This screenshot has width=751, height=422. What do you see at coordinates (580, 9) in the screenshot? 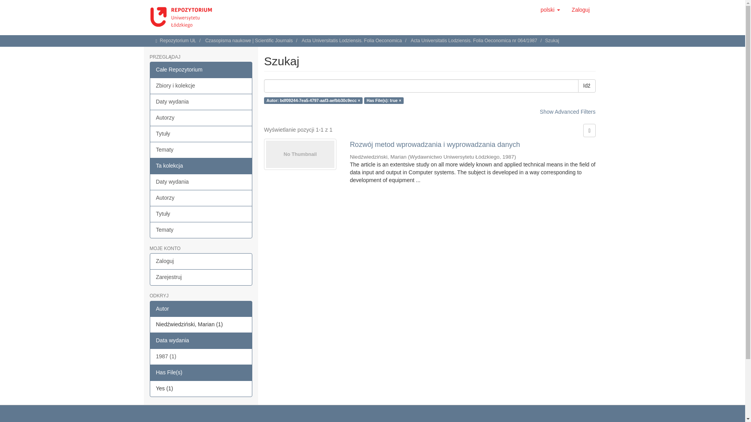
I see `Zaloguj` at bounding box center [580, 9].